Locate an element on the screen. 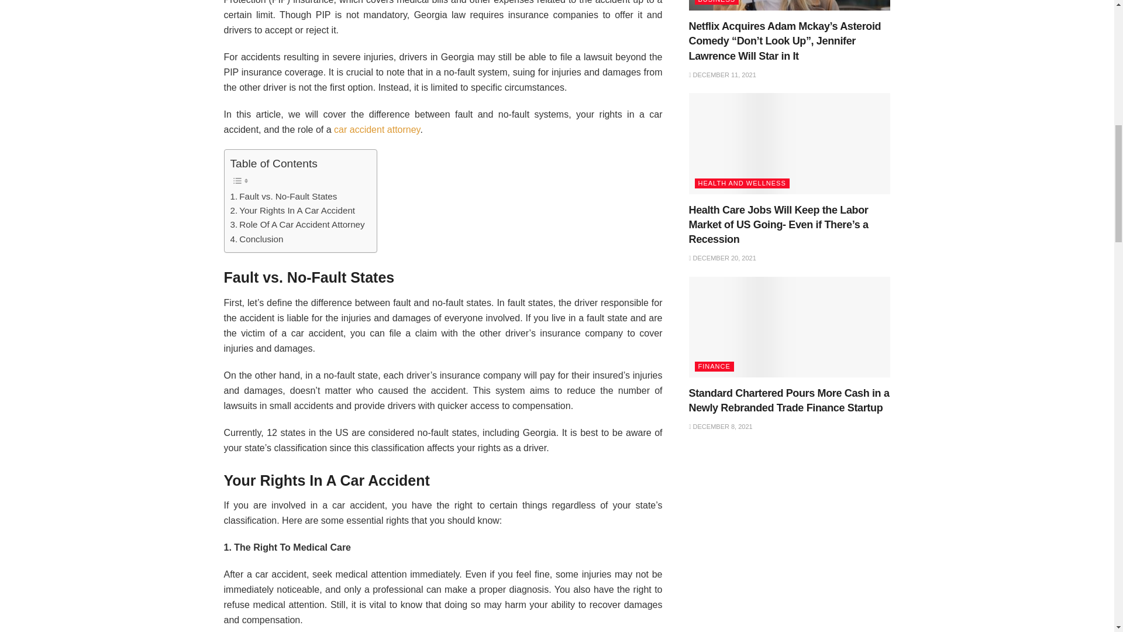 This screenshot has width=1123, height=632. Your Rights In A Car Accident is located at coordinates (292, 210).